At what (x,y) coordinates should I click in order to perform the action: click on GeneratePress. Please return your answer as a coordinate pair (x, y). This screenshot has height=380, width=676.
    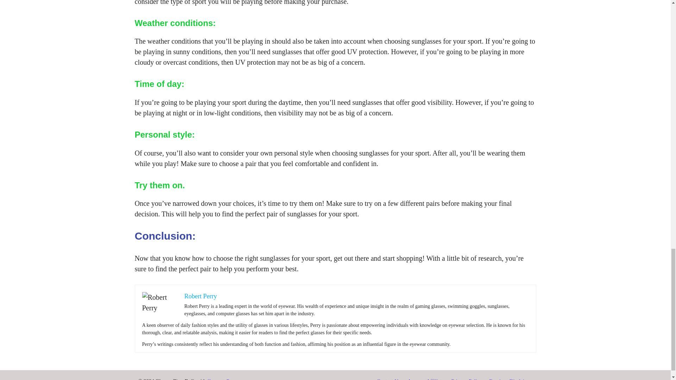
    Looking at the image, I should click on (223, 379).